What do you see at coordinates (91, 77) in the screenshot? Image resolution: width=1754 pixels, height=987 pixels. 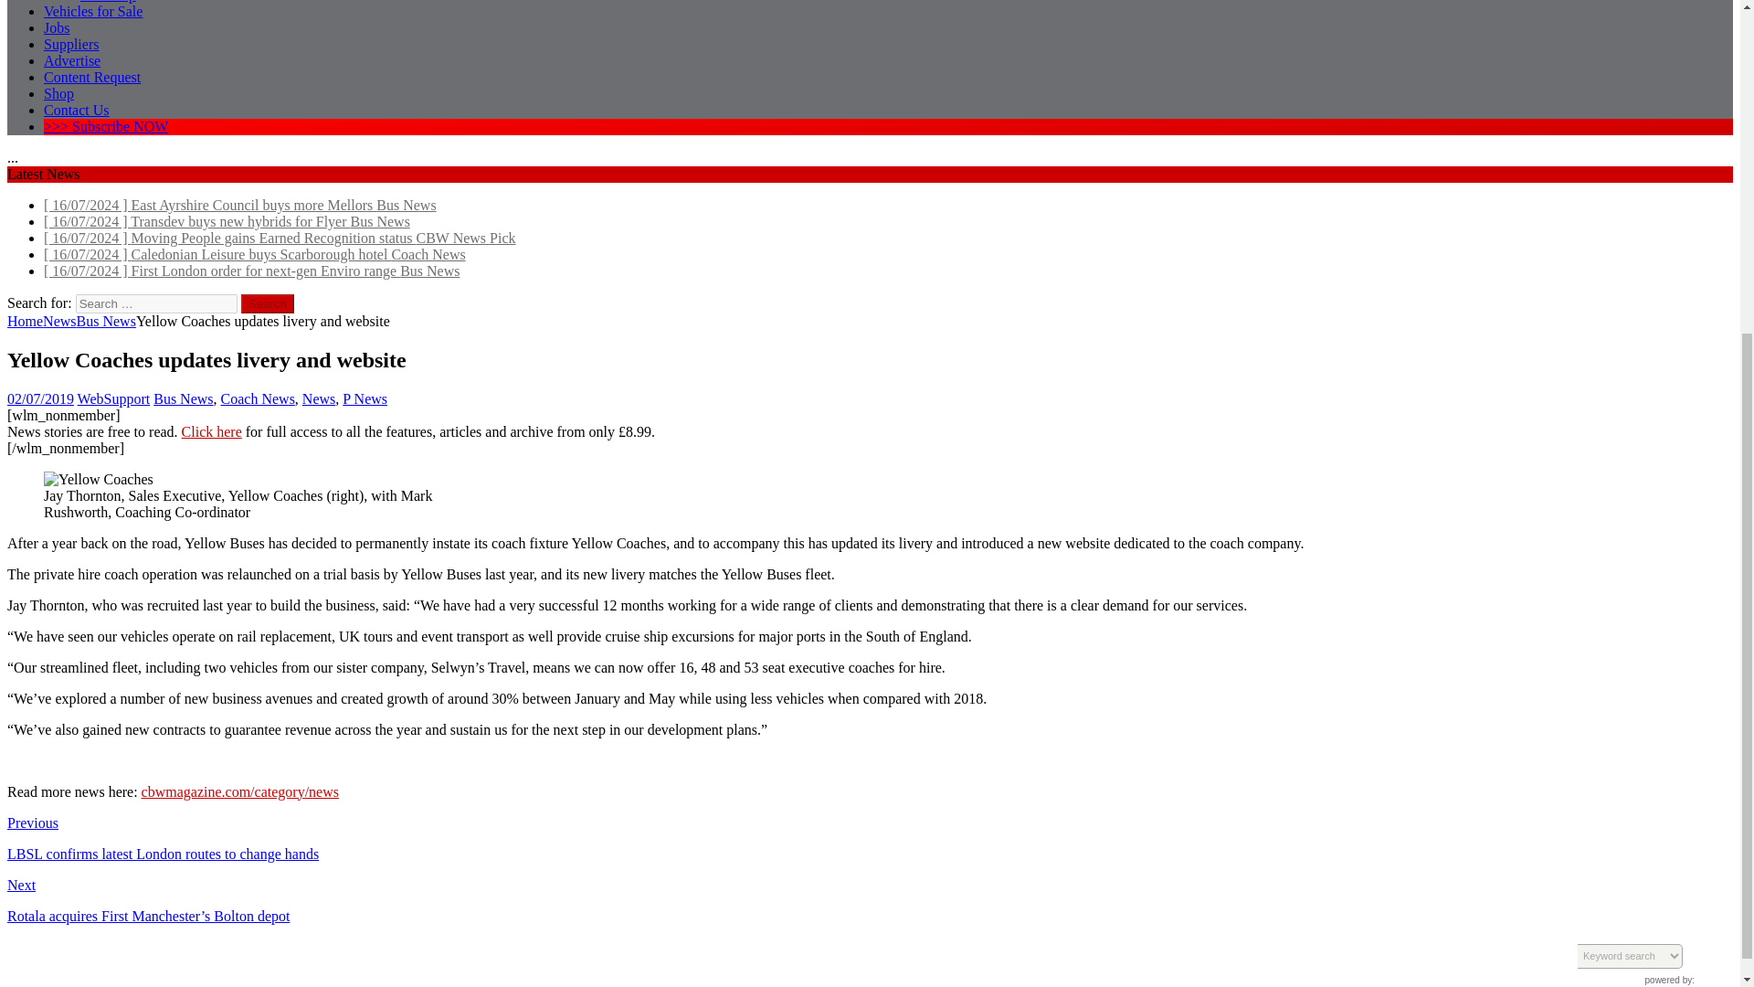 I see `Content Request` at bounding box center [91, 77].